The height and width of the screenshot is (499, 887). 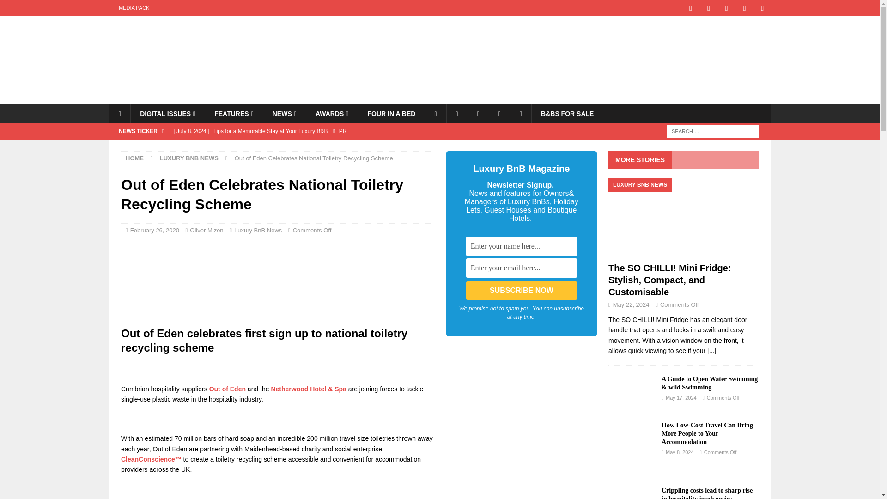 I want to click on Subscribe Now, so click(x=522, y=291).